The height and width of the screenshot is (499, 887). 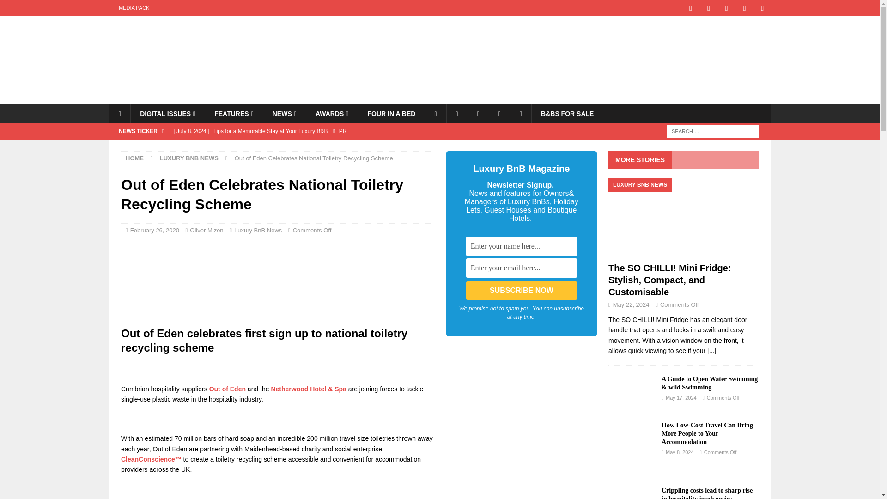 I want to click on Subscribe Now, so click(x=522, y=291).